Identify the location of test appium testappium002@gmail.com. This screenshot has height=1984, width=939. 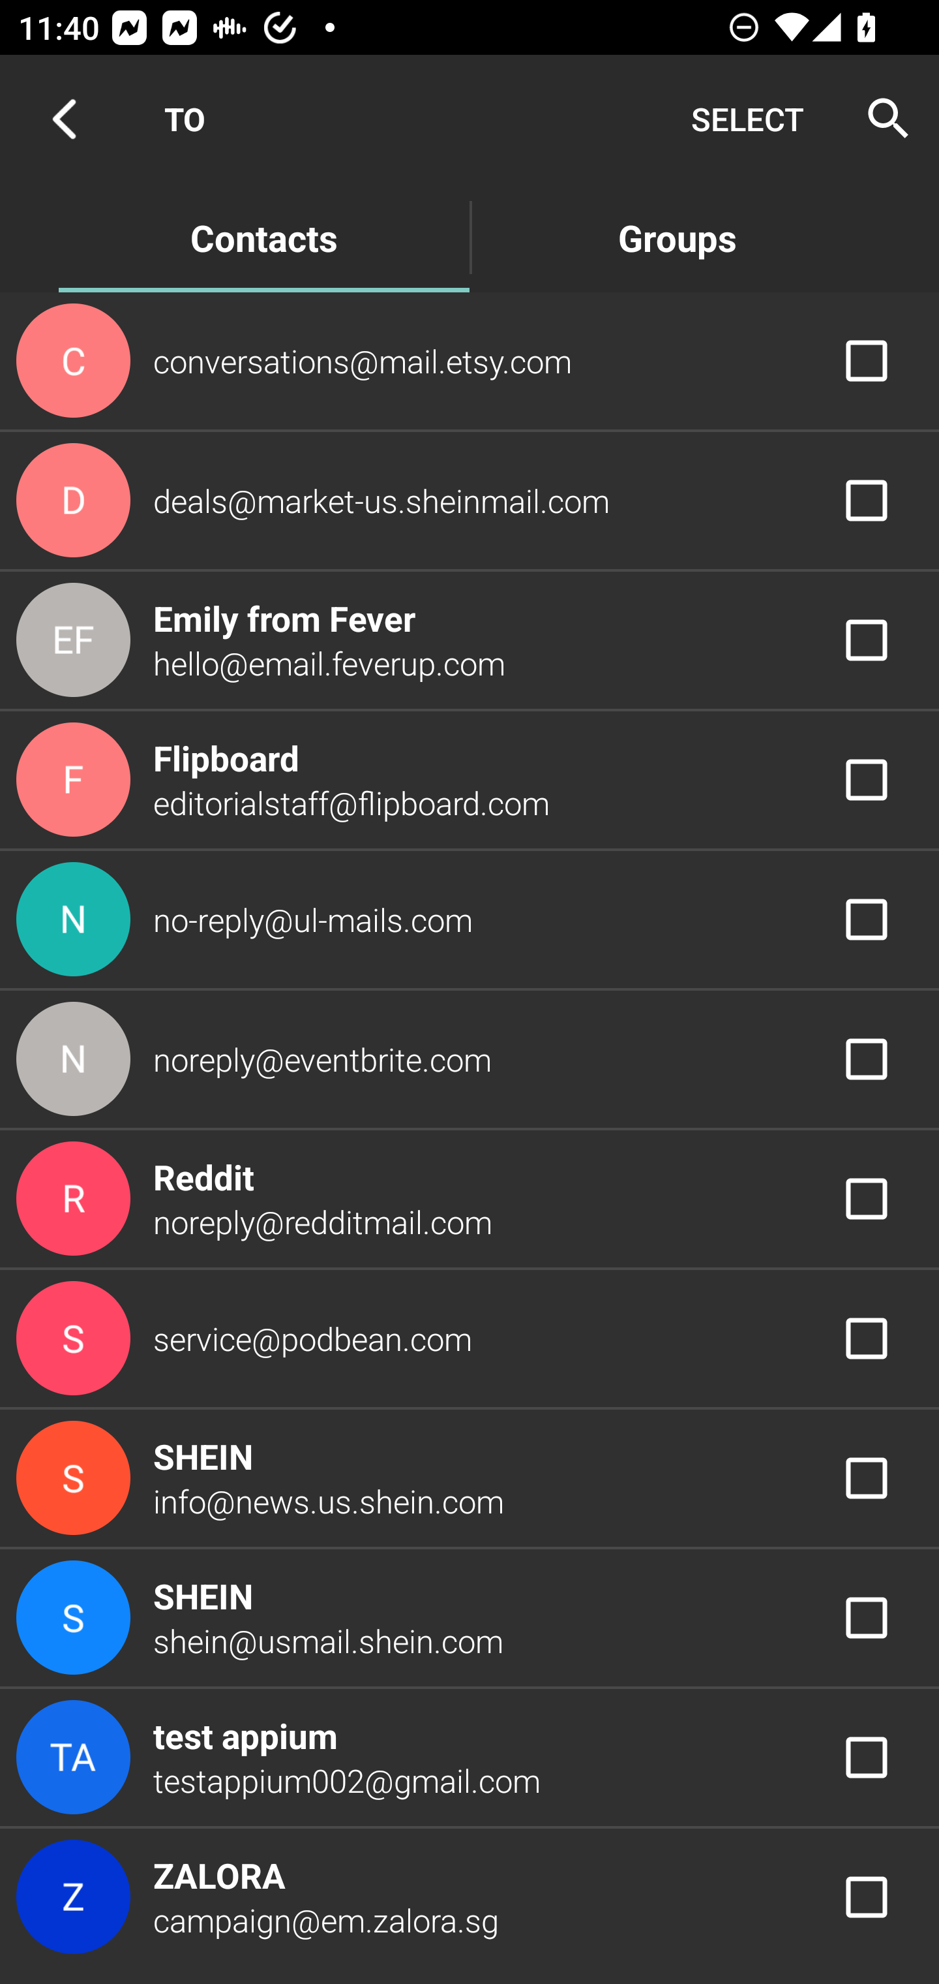
(469, 1757).